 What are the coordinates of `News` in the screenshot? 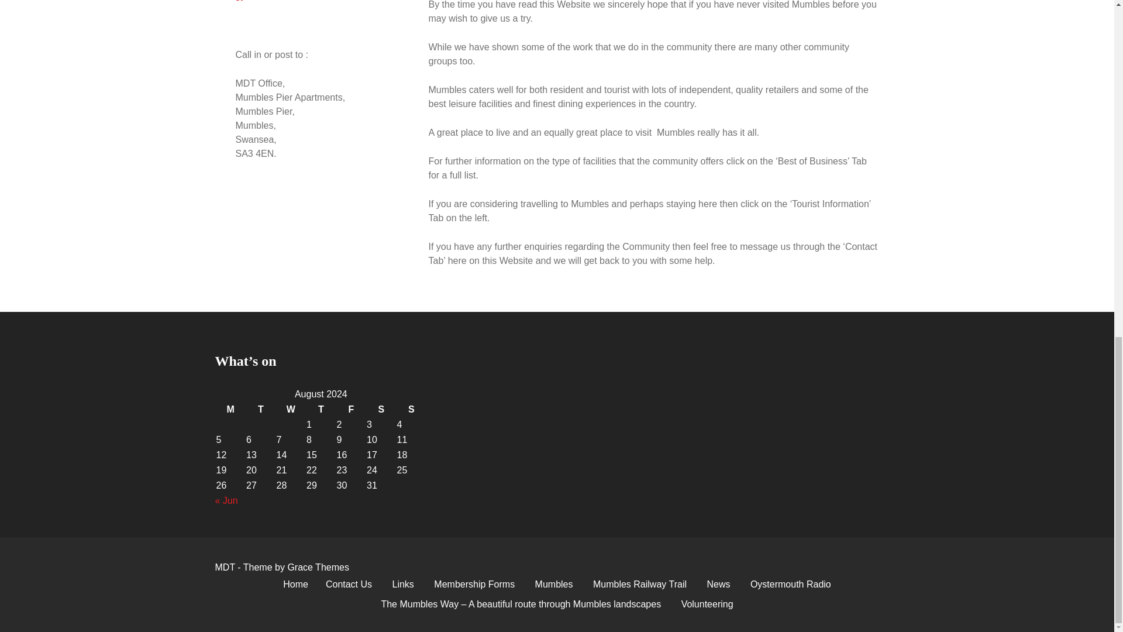 It's located at (718, 584).